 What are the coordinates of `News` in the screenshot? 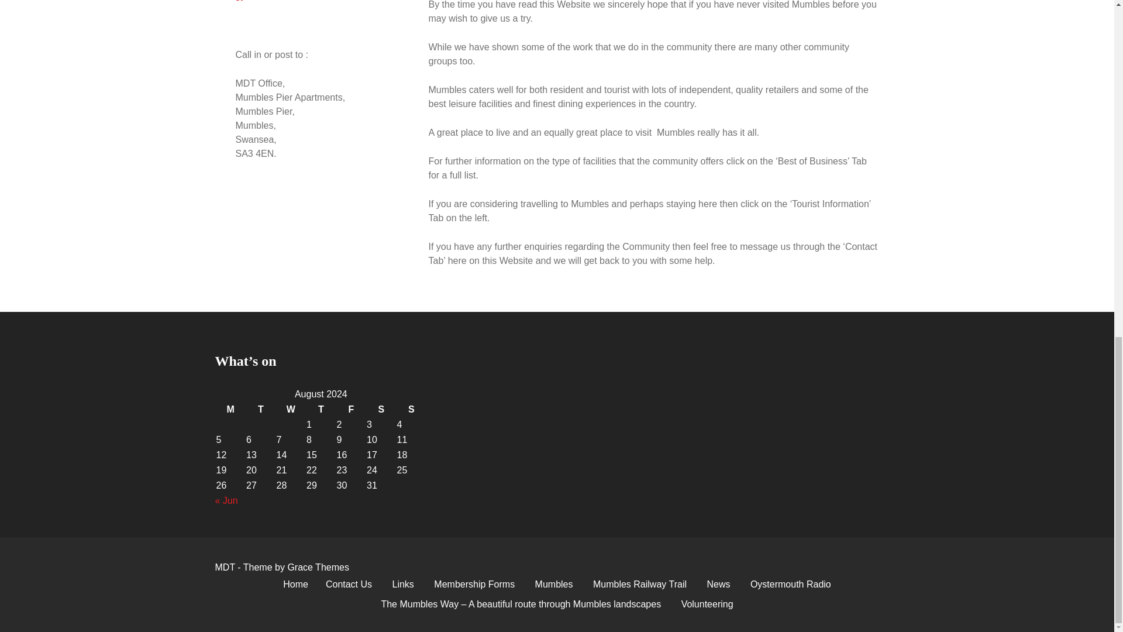 It's located at (718, 584).